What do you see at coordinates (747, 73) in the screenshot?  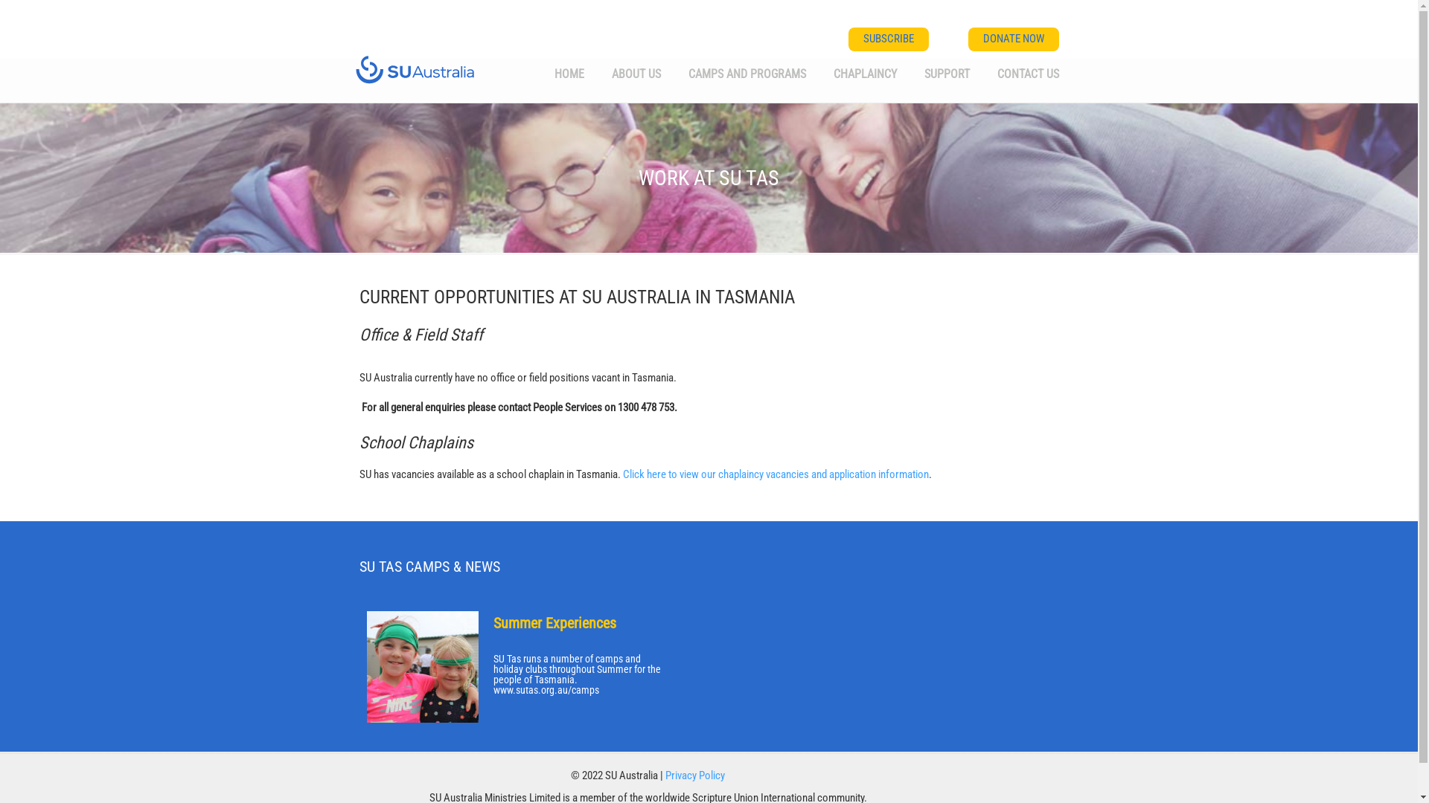 I see `CAMPS AND PROGRAMS` at bounding box center [747, 73].